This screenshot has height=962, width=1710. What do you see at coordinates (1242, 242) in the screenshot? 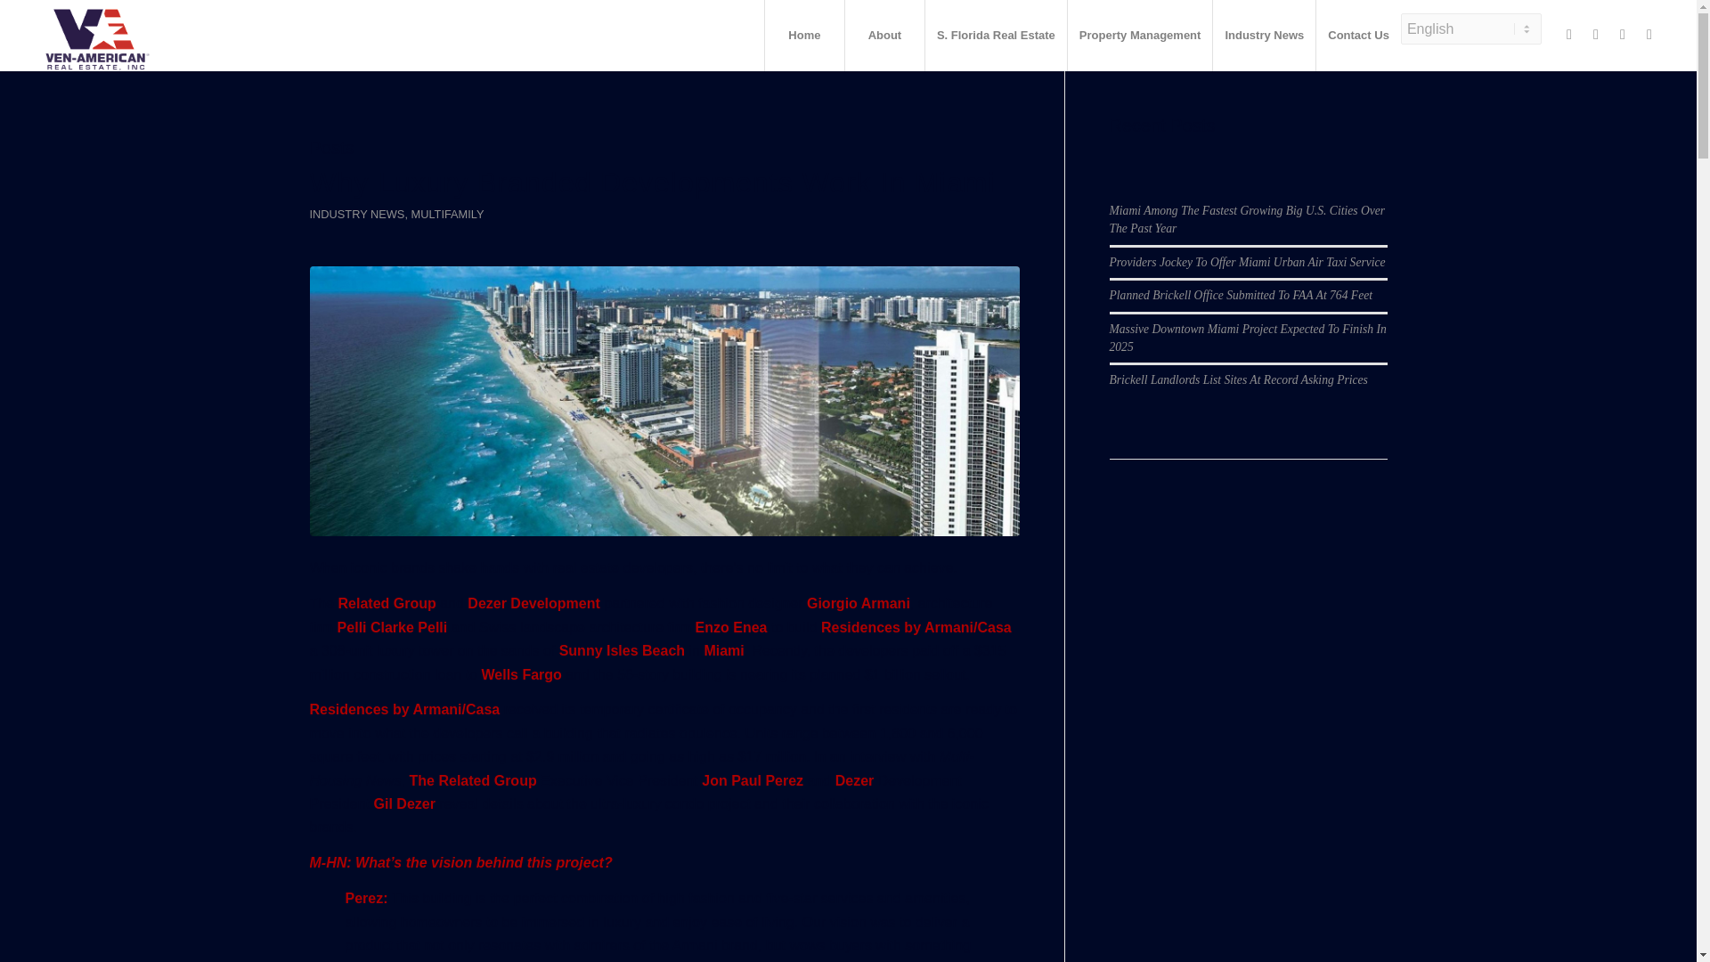
I see `Planned Brickell Office Submitted To FAA At 764 Feet` at bounding box center [1242, 242].